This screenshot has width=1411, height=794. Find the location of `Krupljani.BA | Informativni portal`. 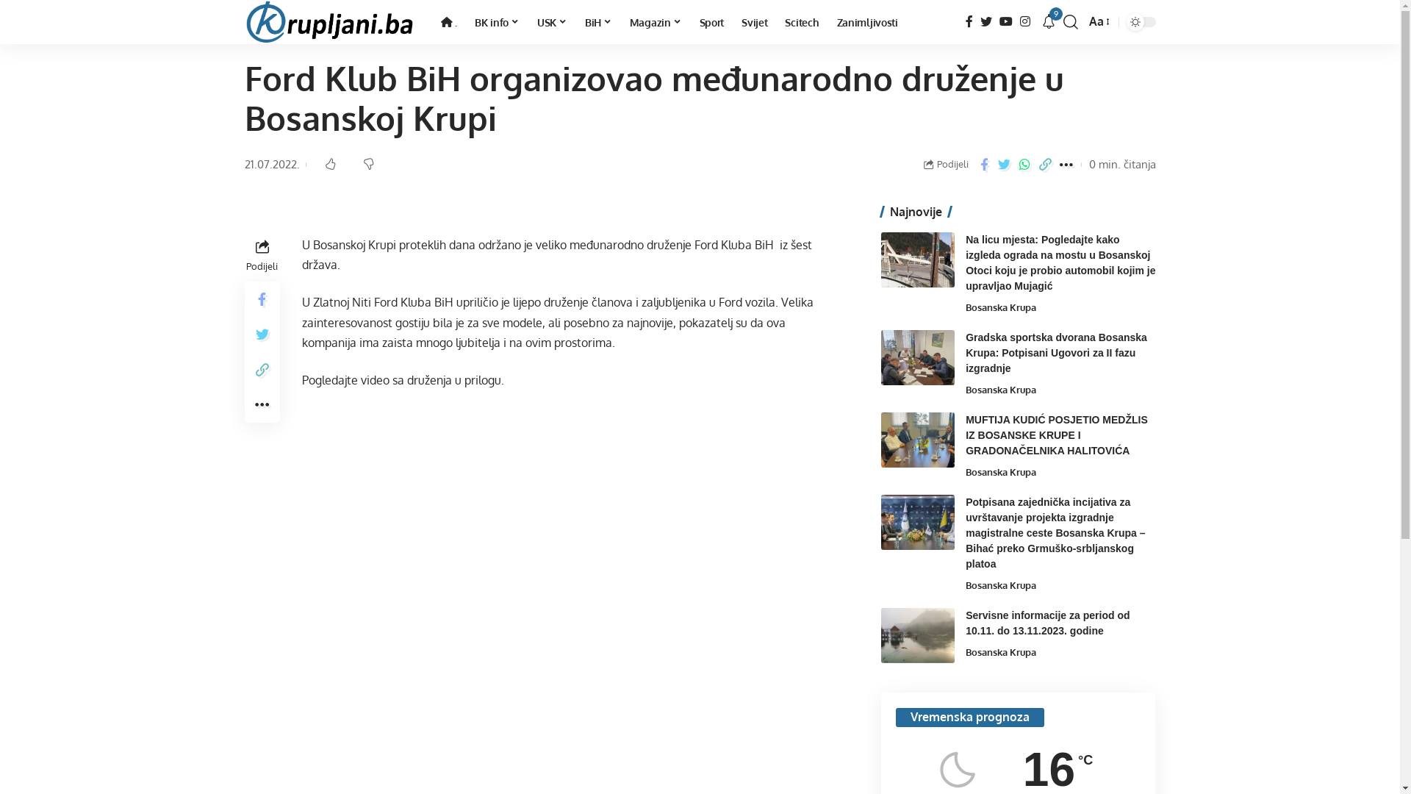

Krupljani.BA | Informativni portal is located at coordinates (331, 22).